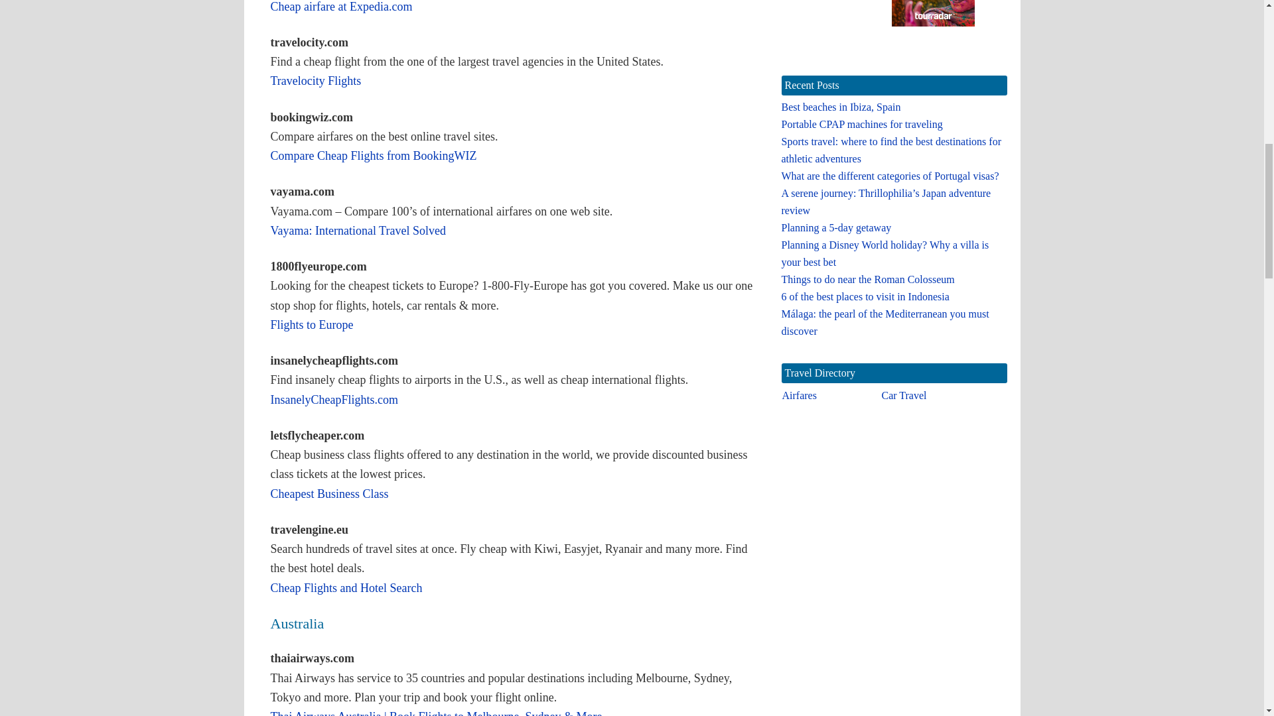 The width and height of the screenshot is (1274, 716). What do you see at coordinates (341, 7) in the screenshot?
I see `Cheap airfare at Expedia.com` at bounding box center [341, 7].